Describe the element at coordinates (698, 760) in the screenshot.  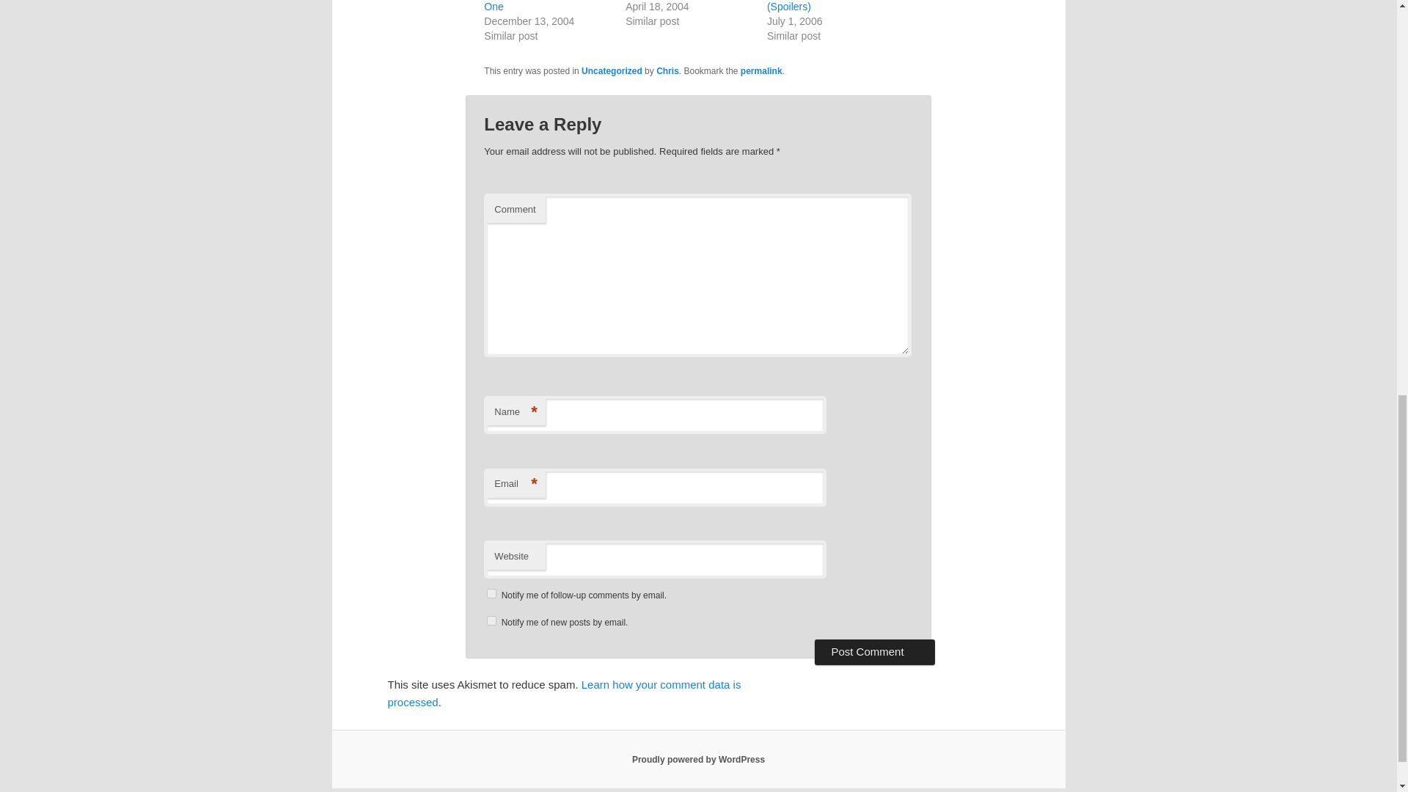
I see `Semantic Personal Publishing Platform` at that location.